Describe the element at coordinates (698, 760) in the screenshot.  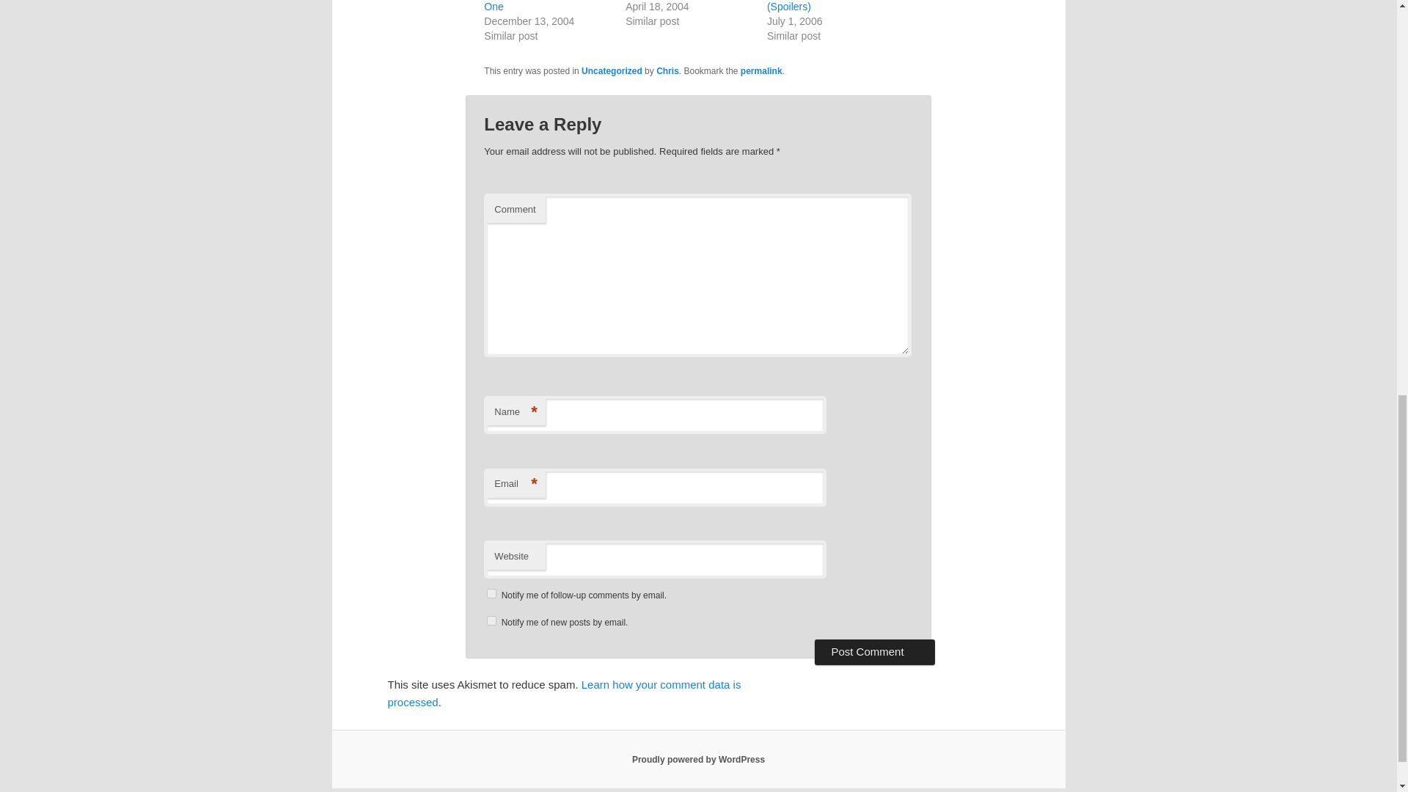
I see `Semantic Personal Publishing Platform` at that location.